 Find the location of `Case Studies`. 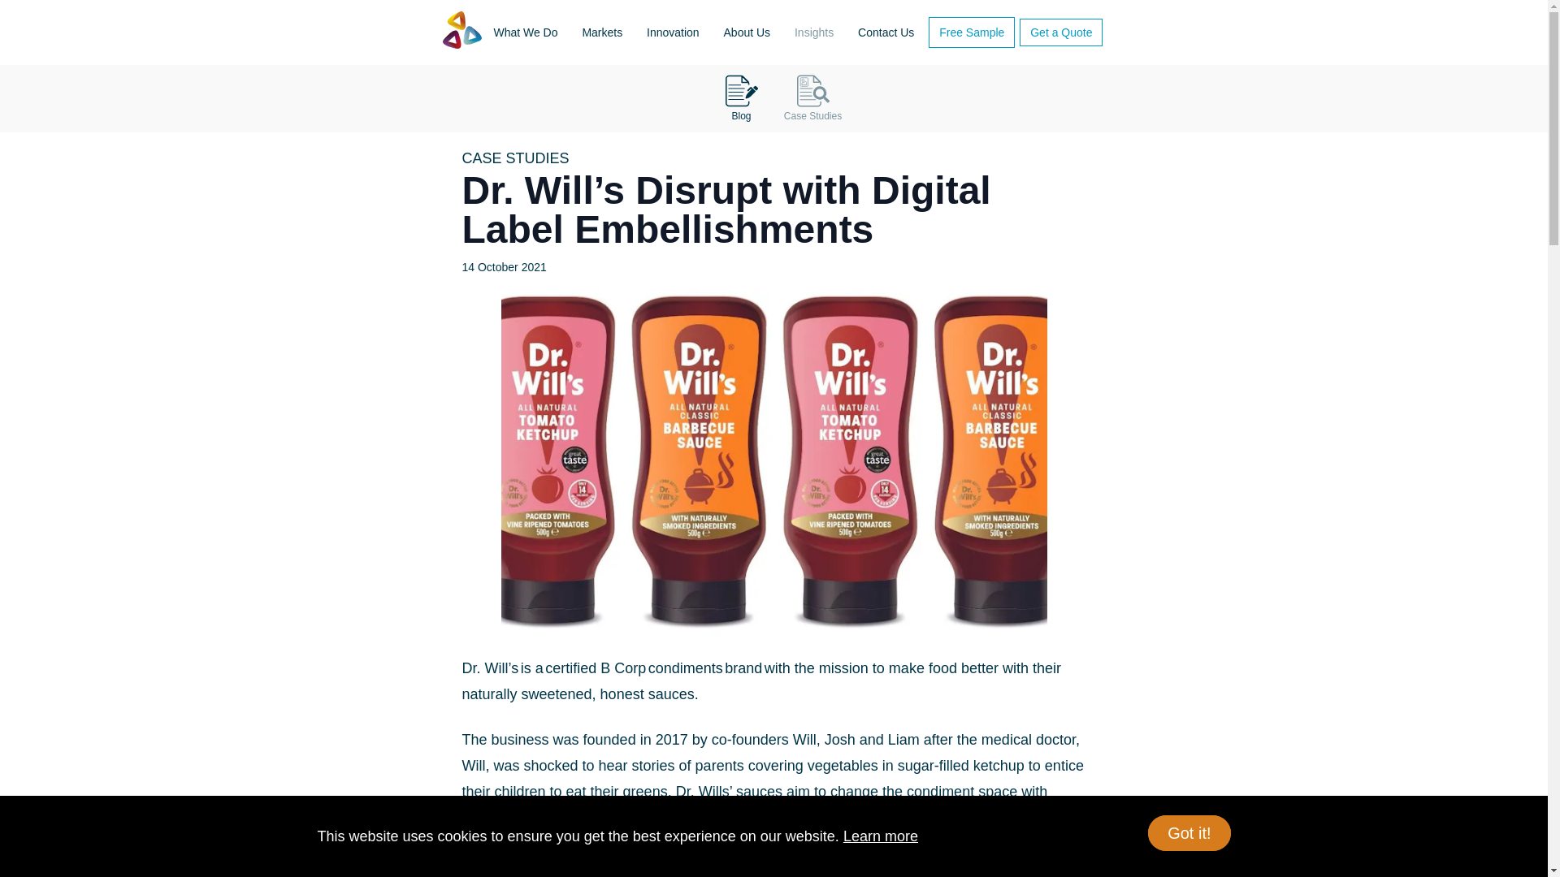

Case Studies is located at coordinates (812, 98).